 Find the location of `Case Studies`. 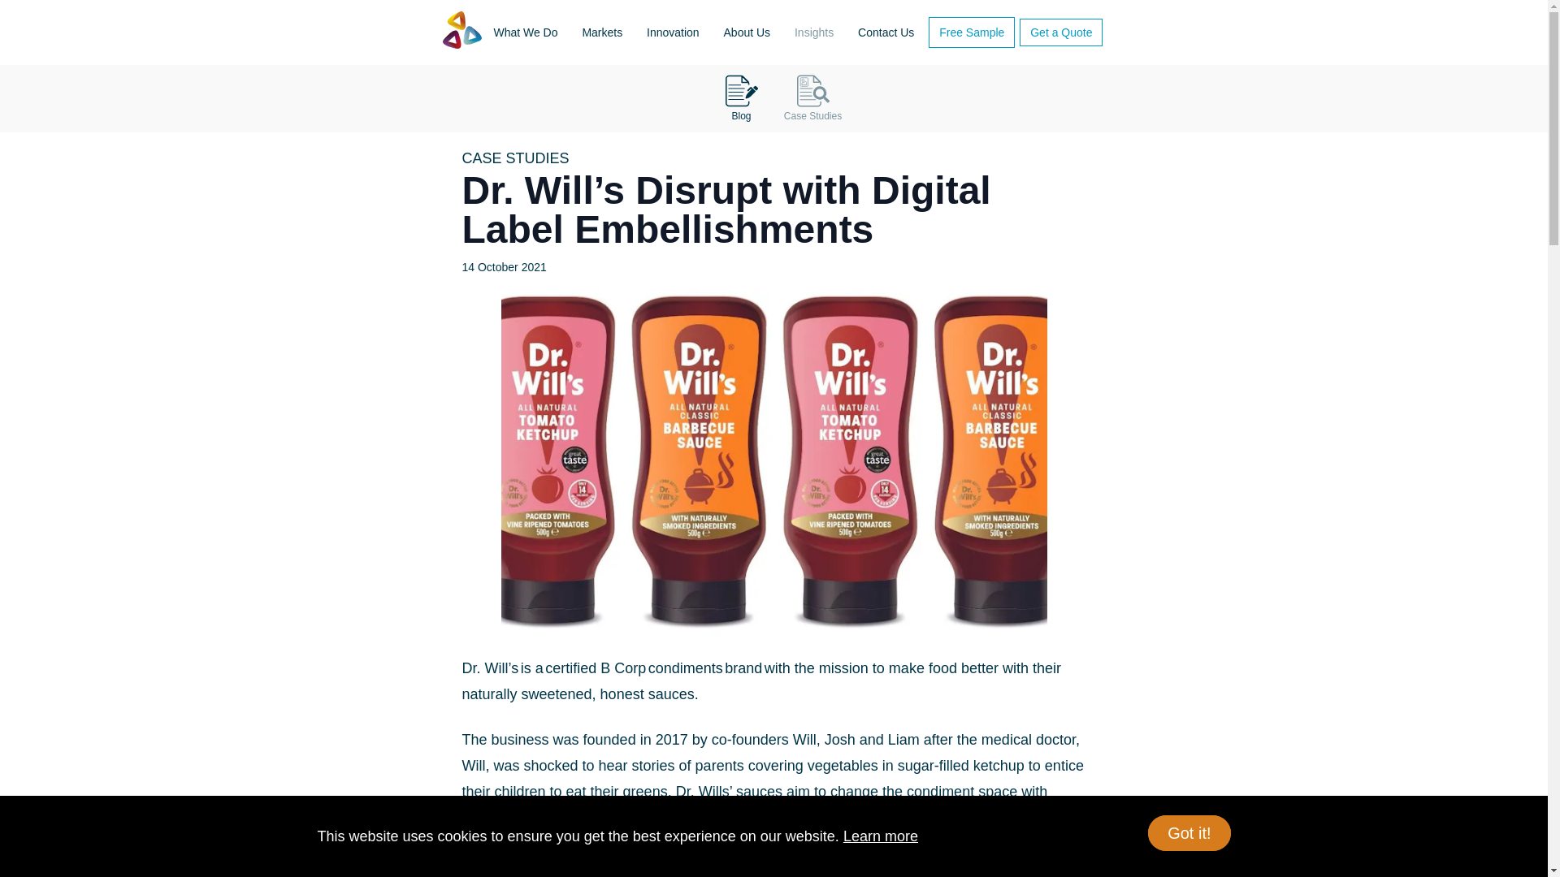

Case Studies is located at coordinates (812, 98).